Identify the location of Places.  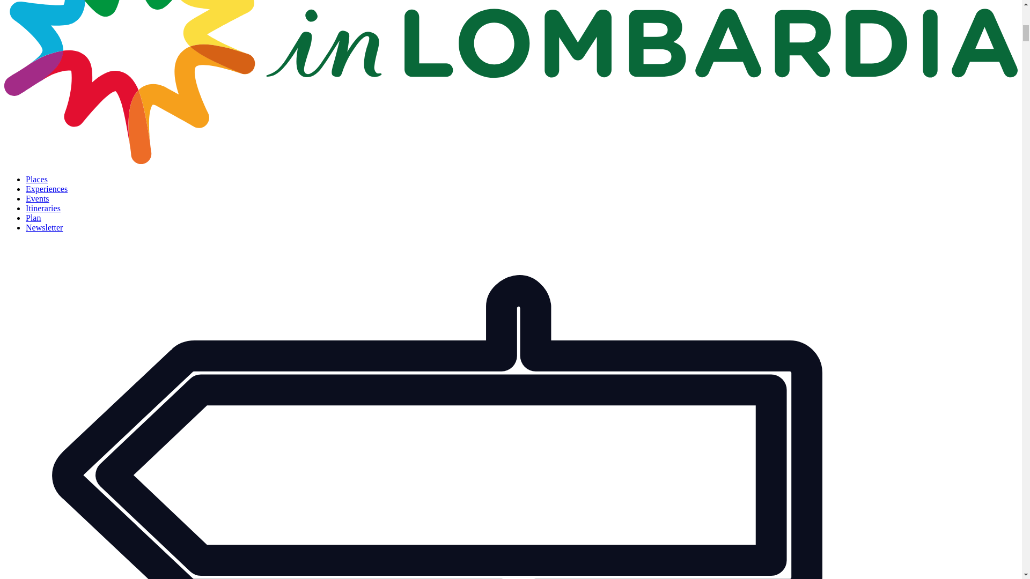
(36, 179).